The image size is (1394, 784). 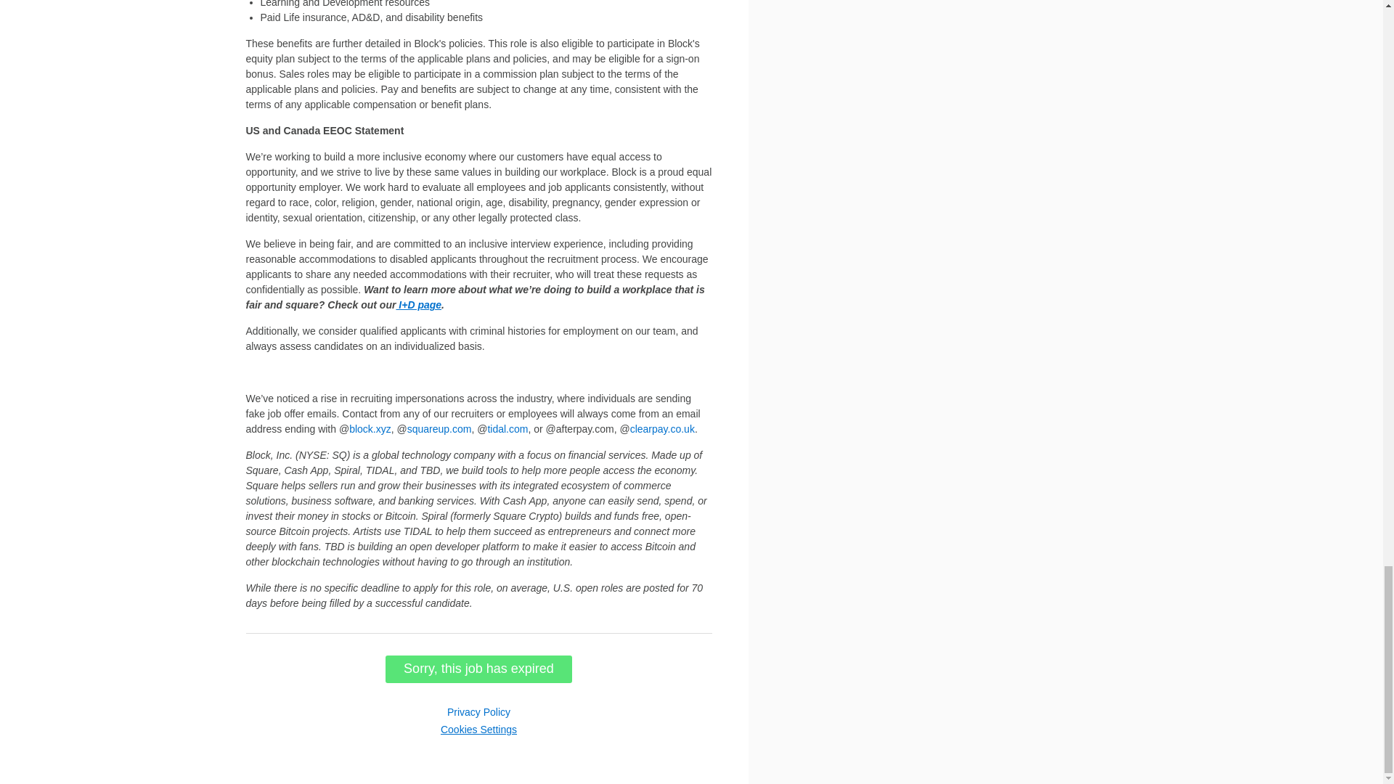 I want to click on squareup.com, so click(x=439, y=429).